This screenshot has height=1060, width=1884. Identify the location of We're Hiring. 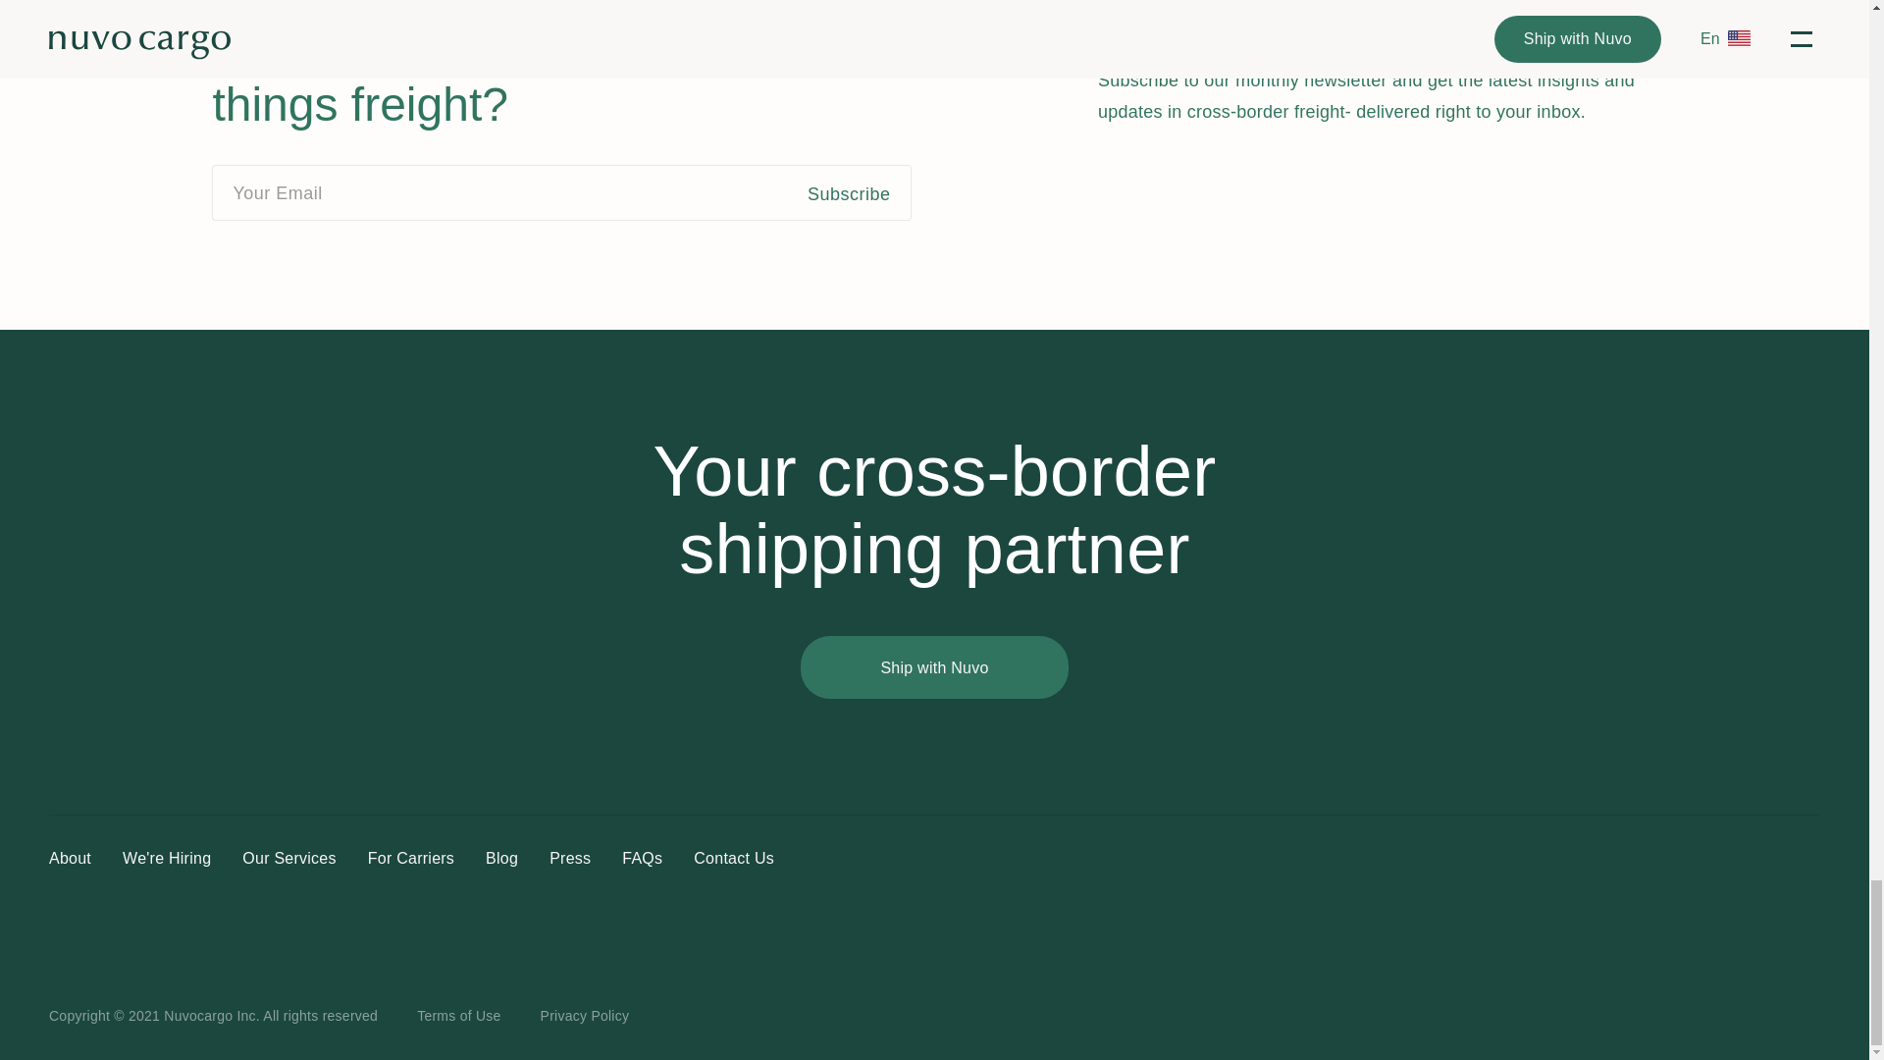
(167, 858).